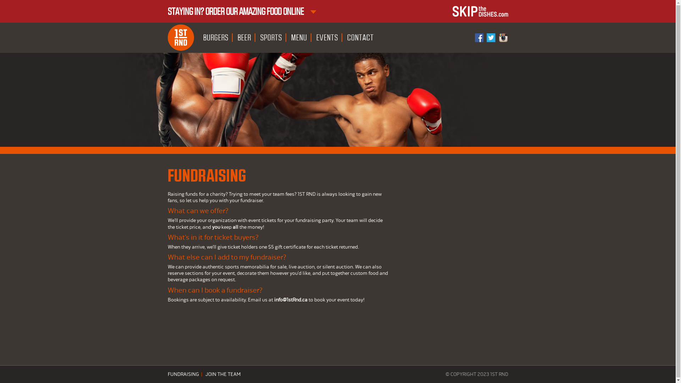  I want to click on BURGERS, so click(216, 38).